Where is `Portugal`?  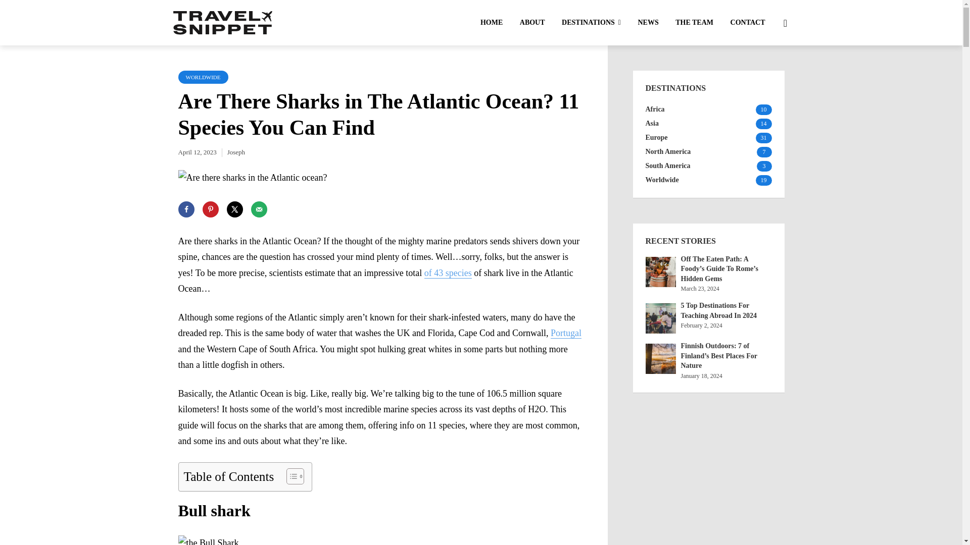 Portugal is located at coordinates (566, 333).